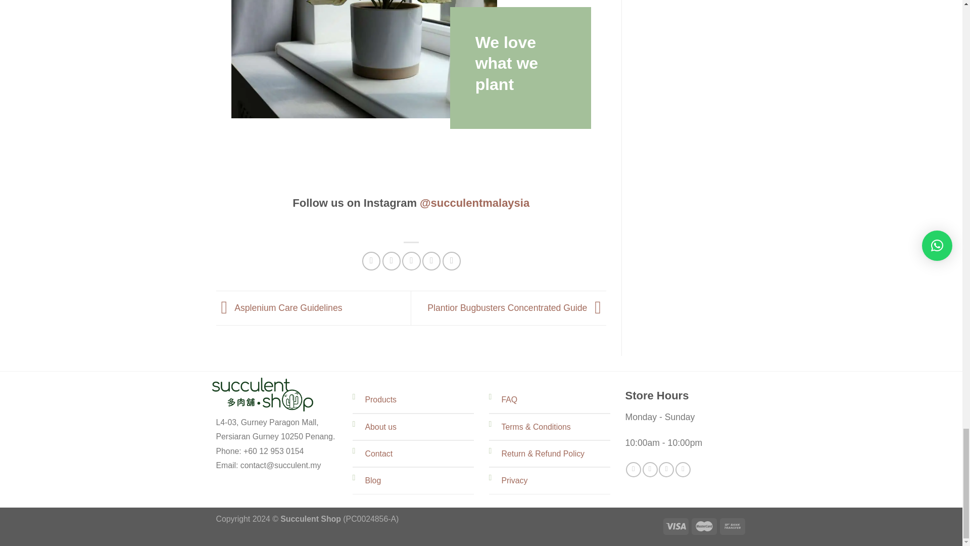 The width and height of the screenshot is (970, 546). What do you see at coordinates (391, 260) in the screenshot?
I see `Share on Twitter` at bounding box center [391, 260].